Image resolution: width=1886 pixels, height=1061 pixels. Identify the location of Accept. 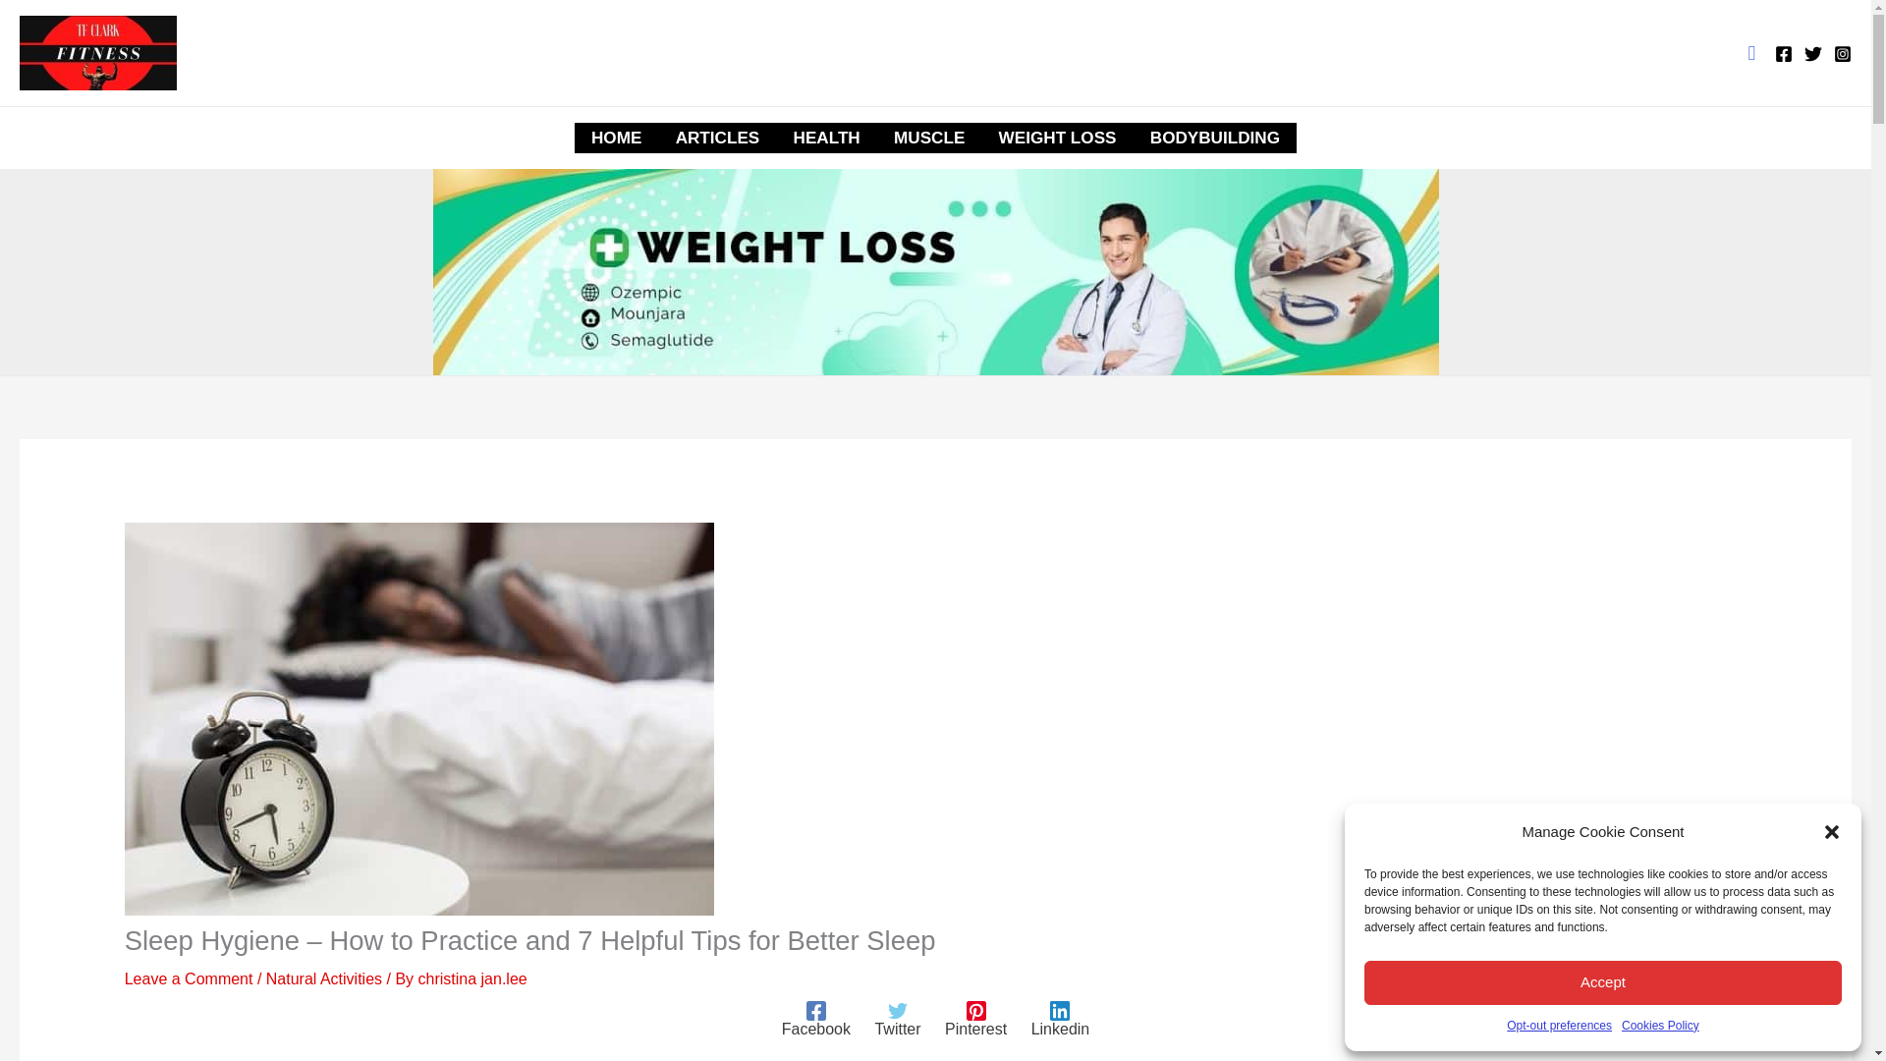
(1603, 982).